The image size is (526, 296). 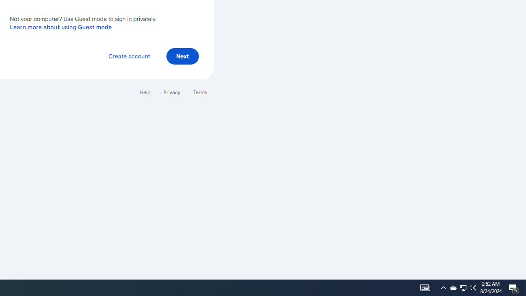 What do you see at coordinates (129, 56) in the screenshot?
I see `Create account` at bounding box center [129, 56].